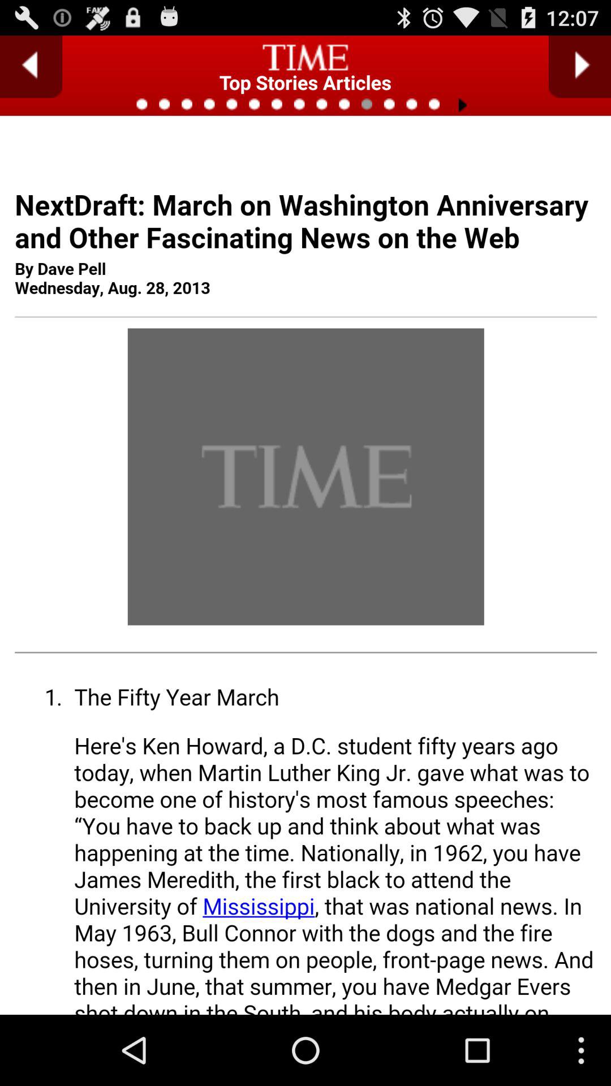  What do you see at coordinates (579, 67) in the screenshot?
I see `toggle next article` at bounding box center [579, 67].